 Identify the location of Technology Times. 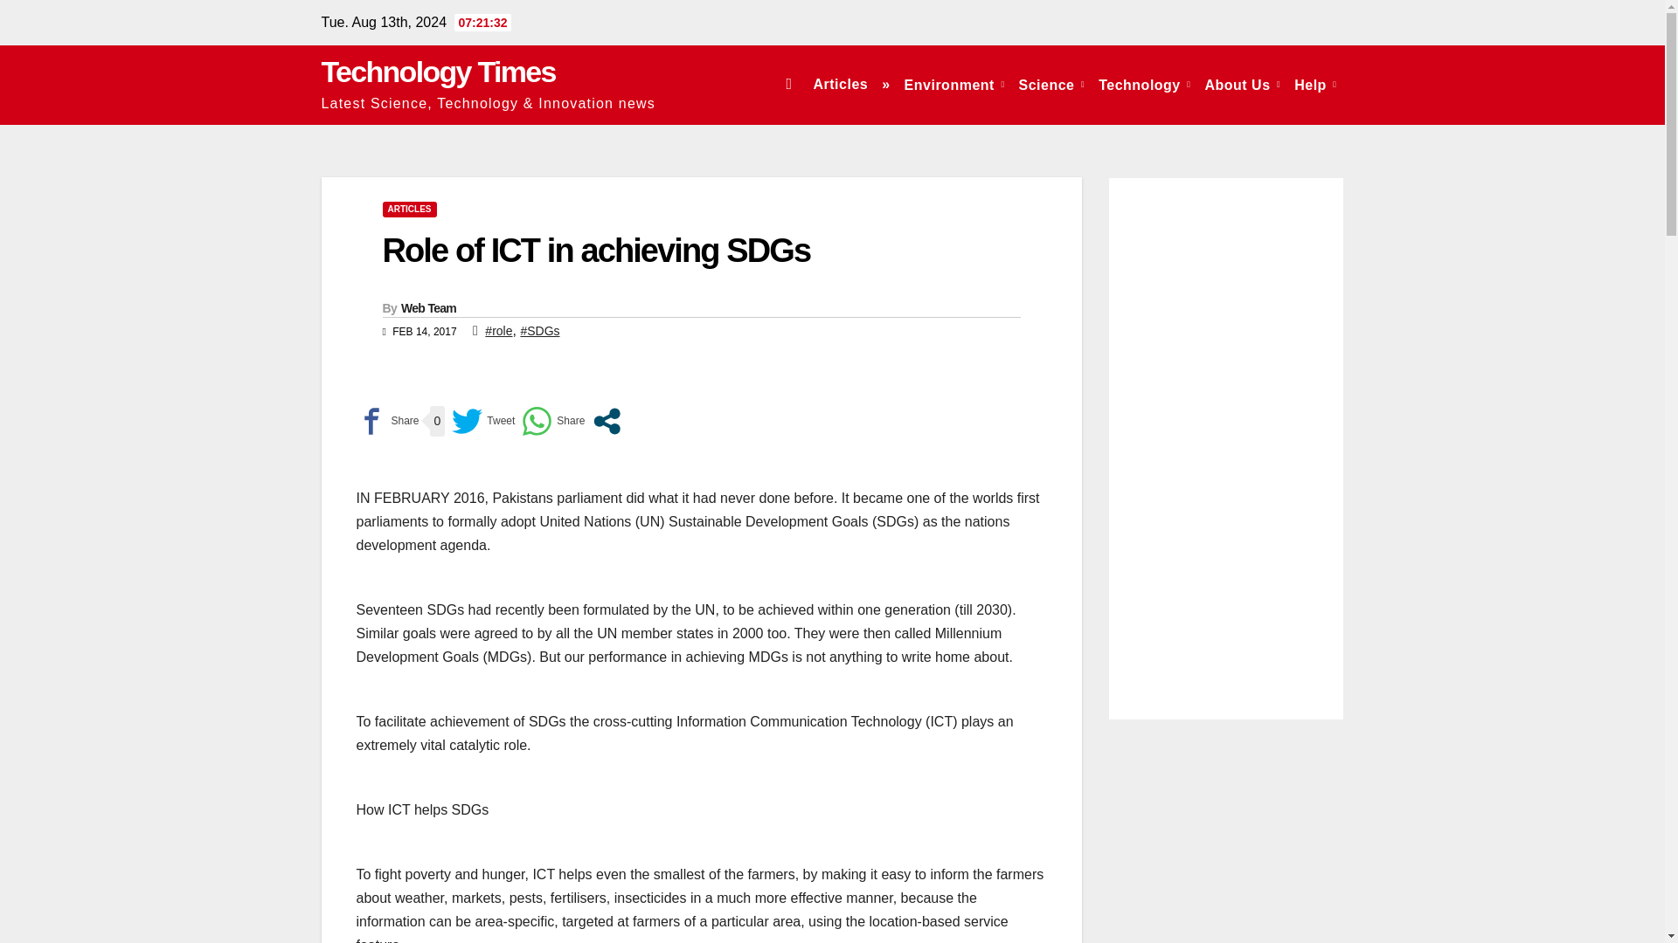
(439, 72).